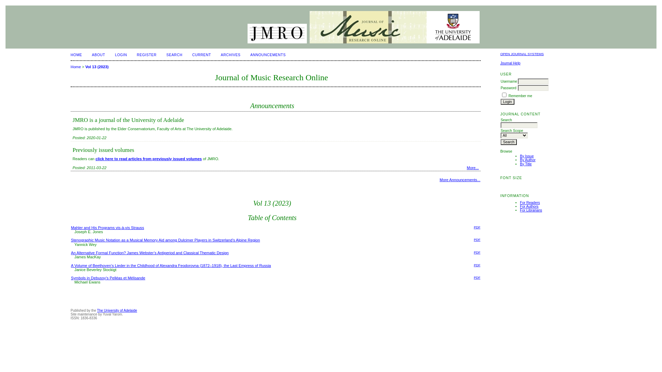 The height and width of the screenshot is (372, 662). What do you see at coordinates (97, 67) in the screenshot?
I see `Vol 13 (2023)` at bounding box center [97, 67].